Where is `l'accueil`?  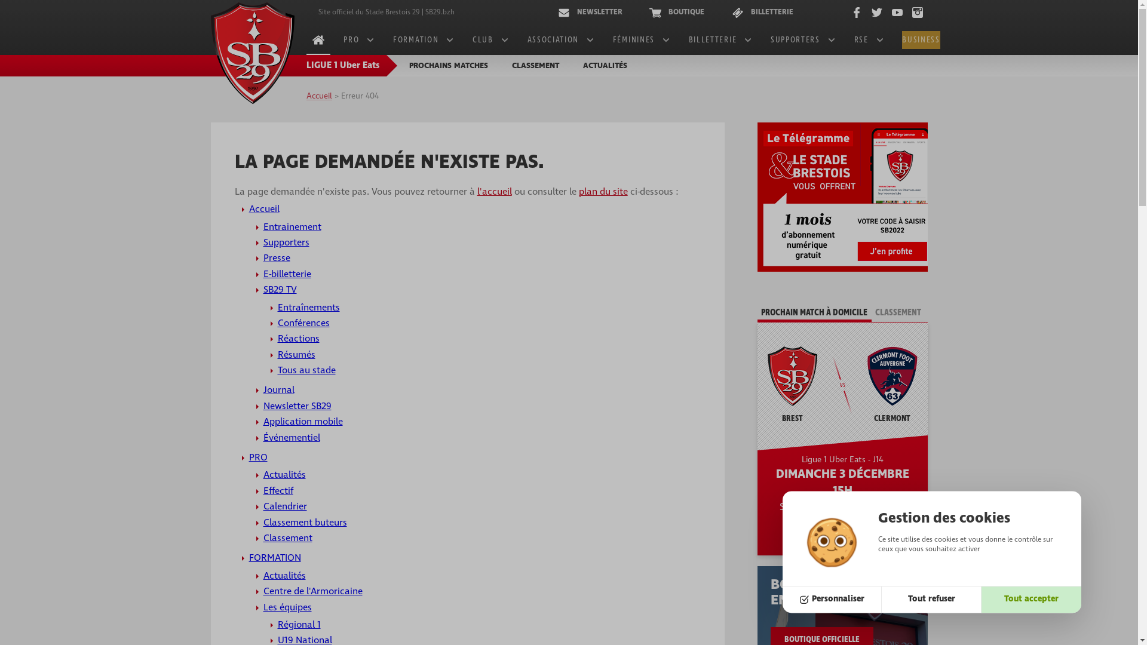 l'accueil is located at coordinates (494, 192).